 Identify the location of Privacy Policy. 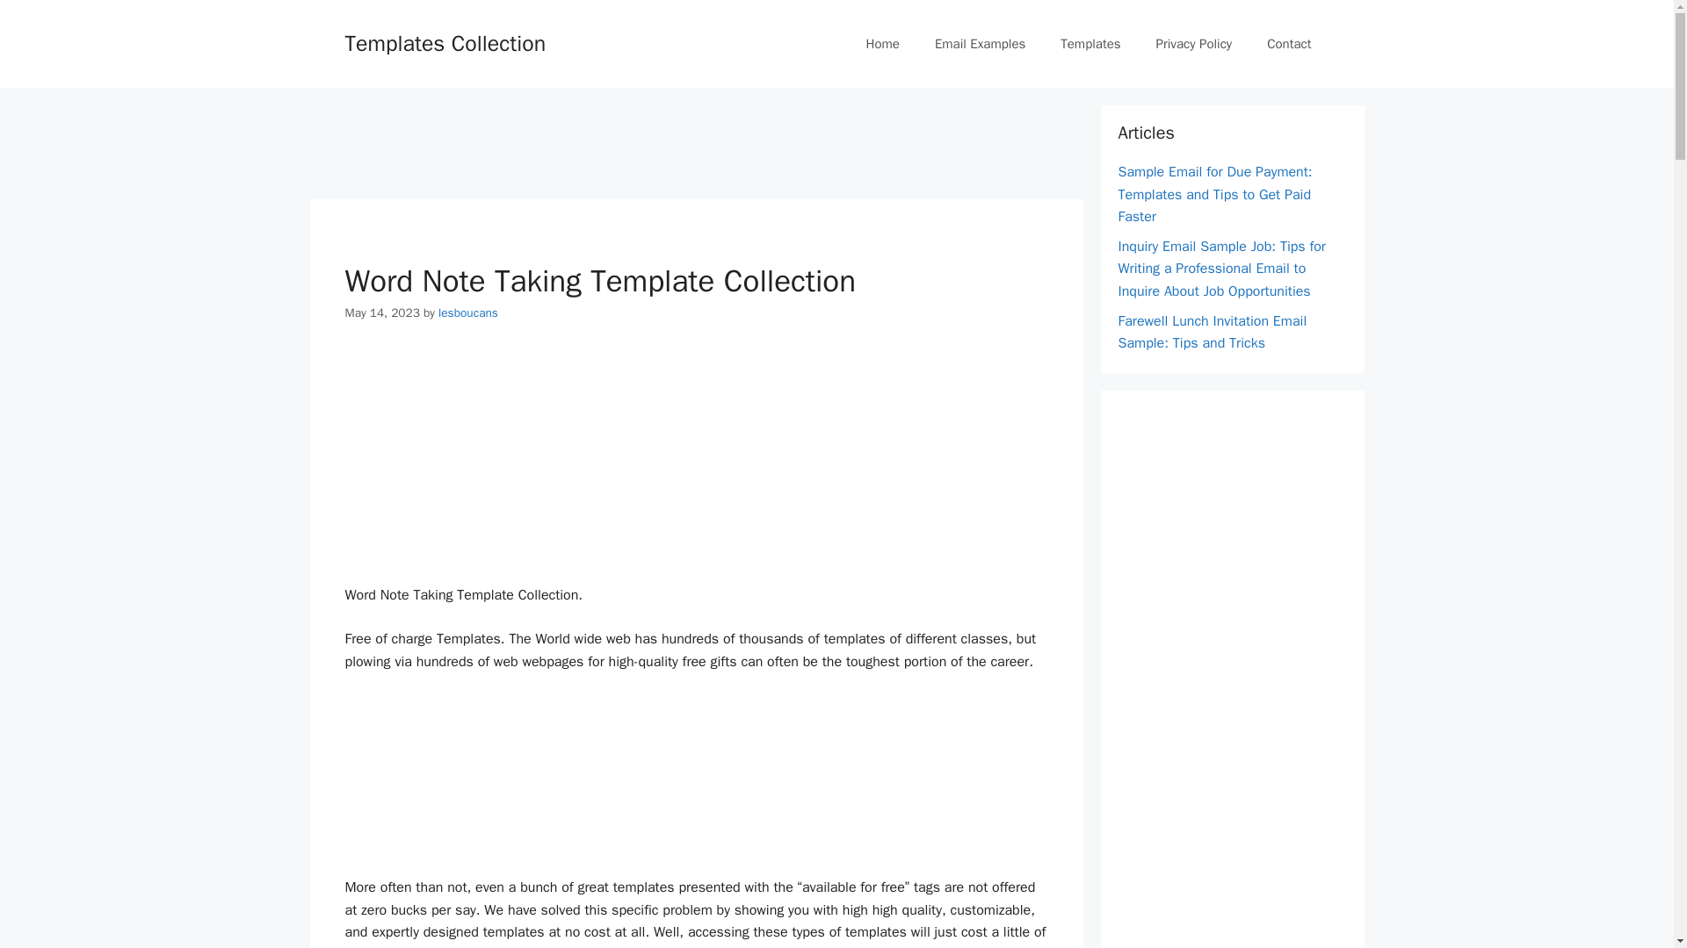
(1194, 44).